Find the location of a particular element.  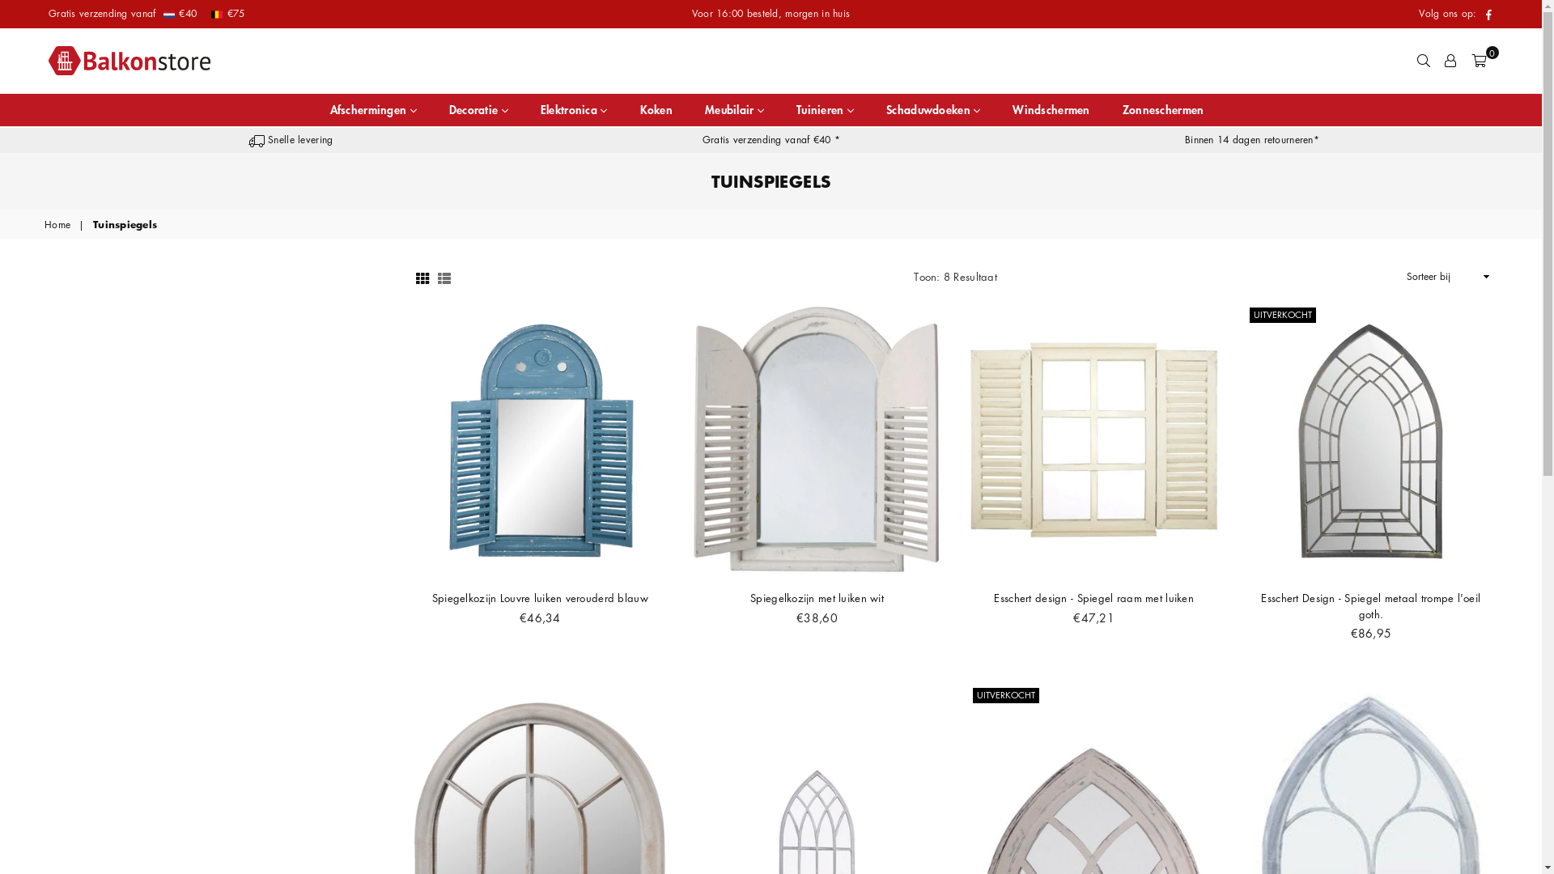

Elektronica is located at coordinates (575, 110).